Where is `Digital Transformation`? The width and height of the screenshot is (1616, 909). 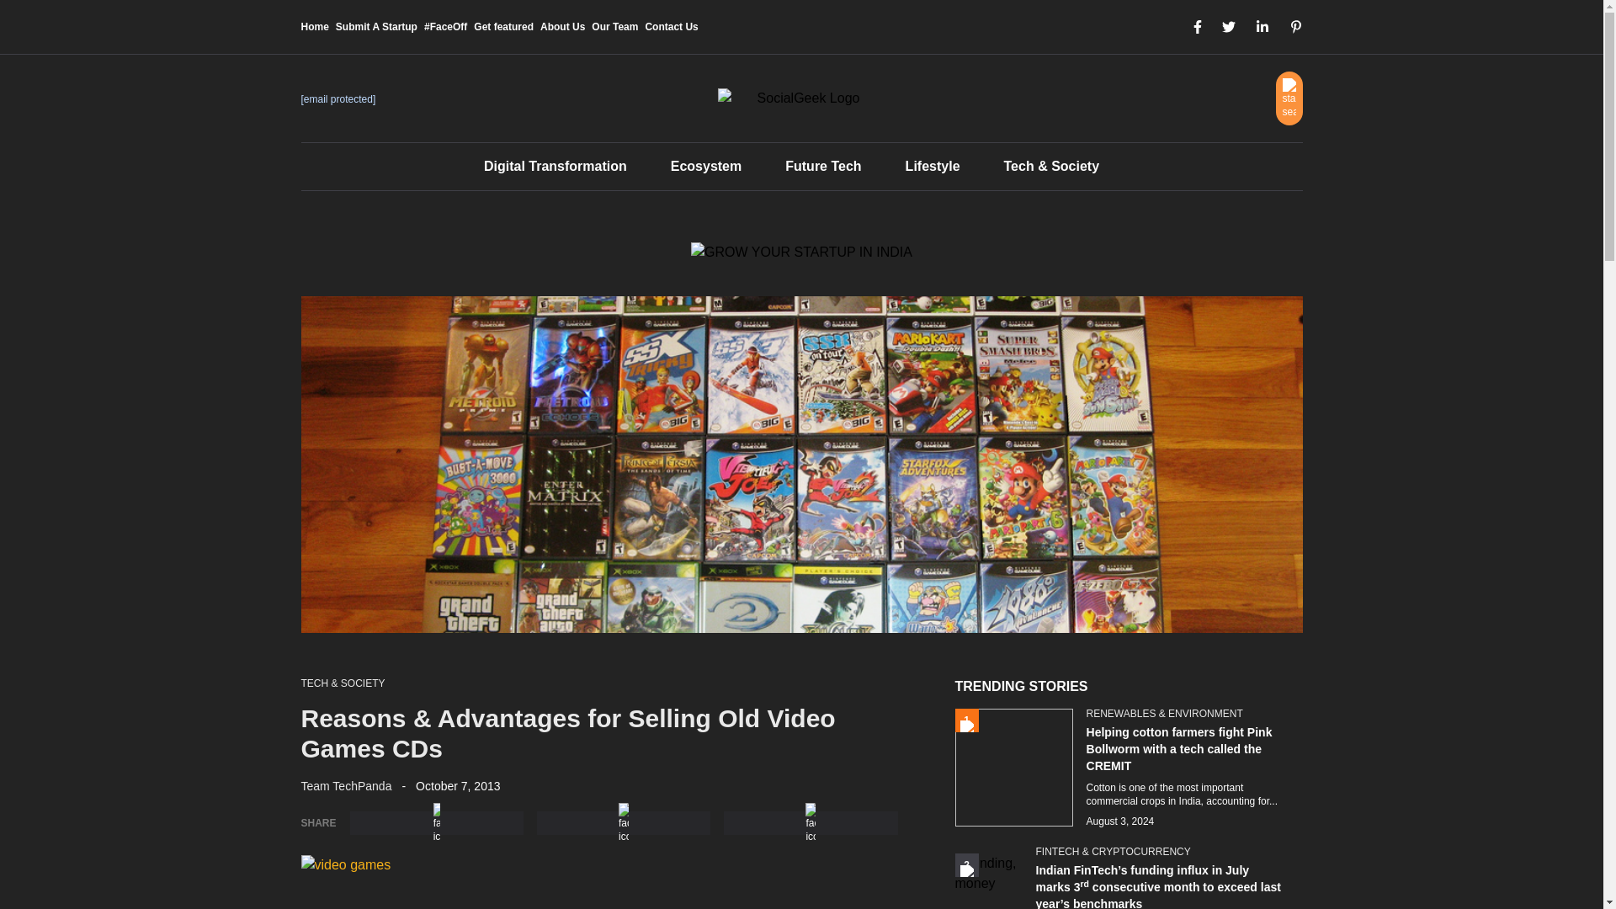
Digital Transformation is located at coordinates (555, 167).